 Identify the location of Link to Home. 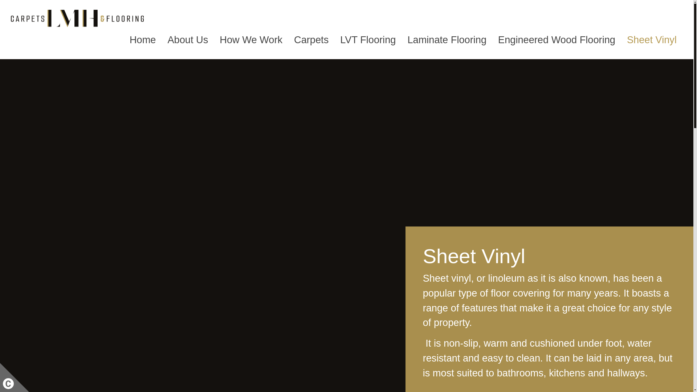
(143, 40).